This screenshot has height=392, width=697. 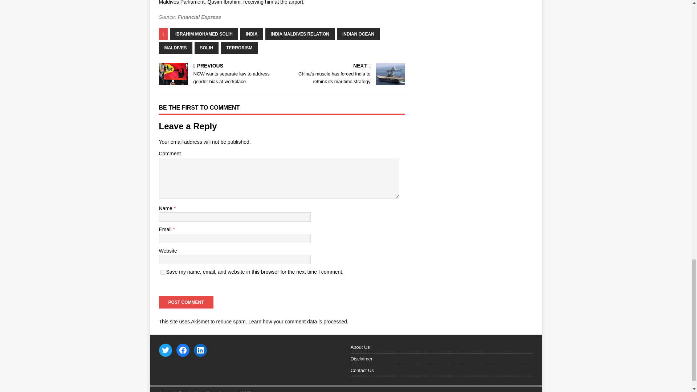 What do you see at coordinates (186, 302) in the screenshot?
I see `Post Comment` at bounding box center [186, 302].